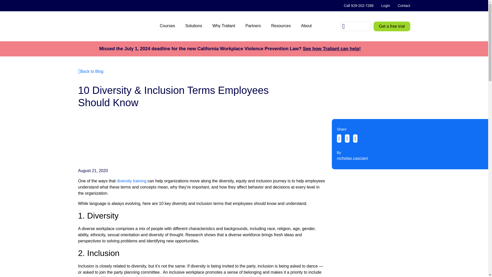  I want to click on Contact, so click(402, 6).